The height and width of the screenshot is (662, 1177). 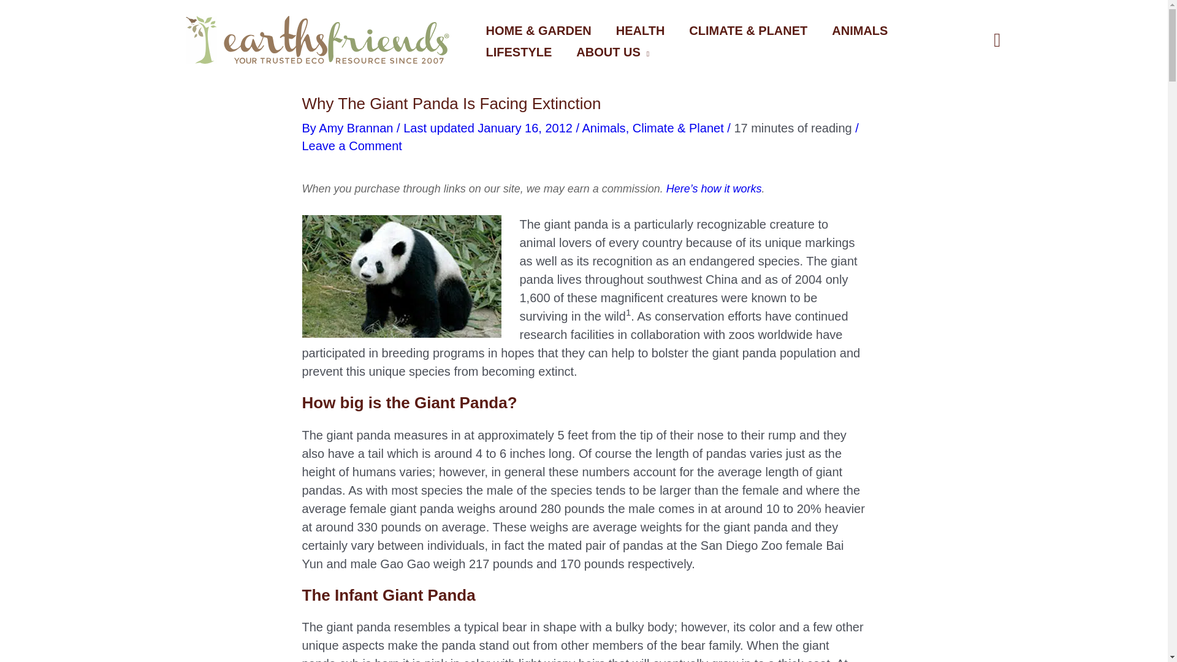 I want to click on Amy Brannan, so click(x=358, y=127).